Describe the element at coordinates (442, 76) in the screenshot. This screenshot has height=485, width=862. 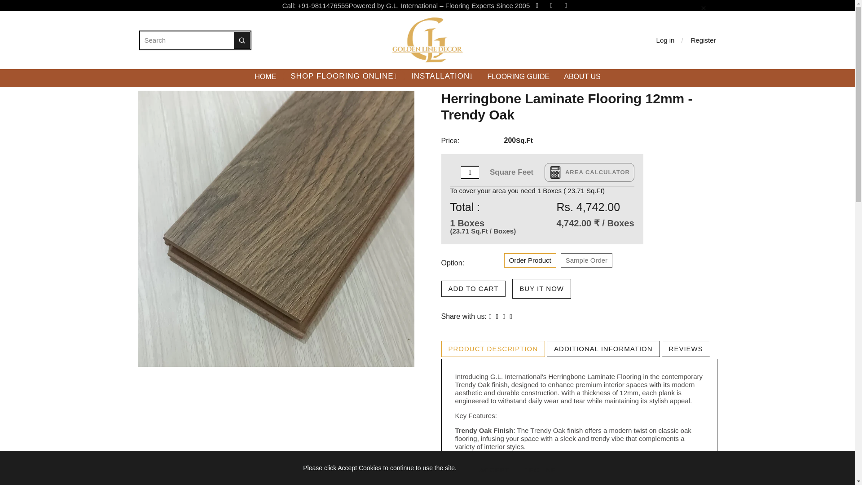
I see `INSTALLATION` at that location.